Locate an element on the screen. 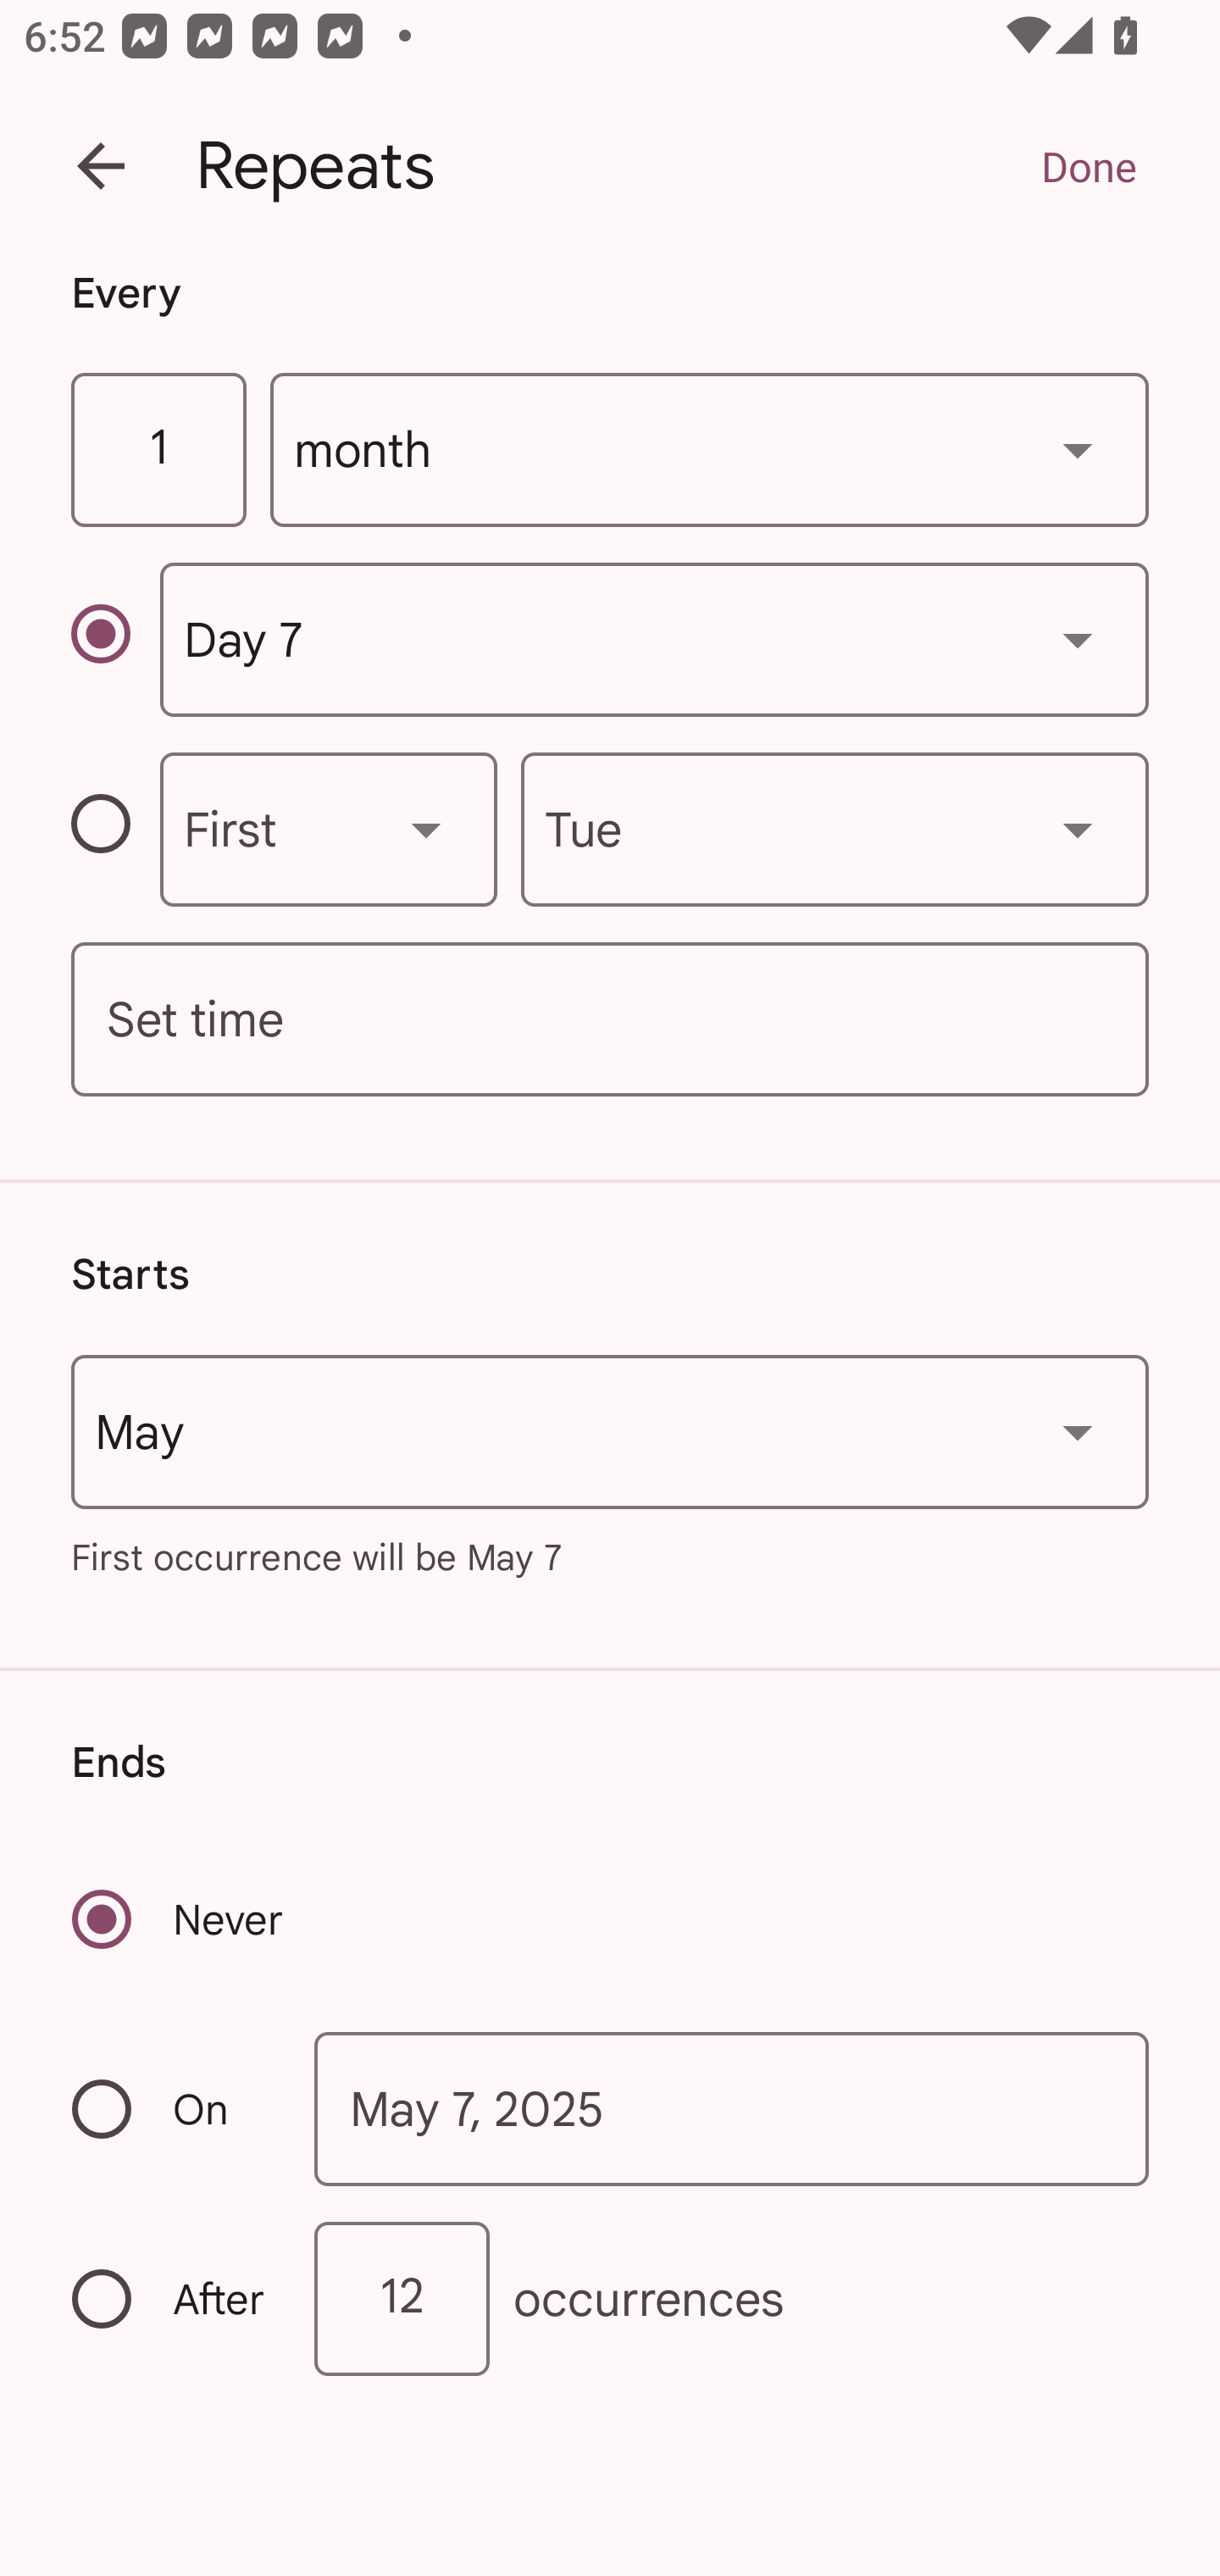 This screenshot has width=1220, height=2576. On Recurrence ends on a specific date is located at coordinates (171, 2108).